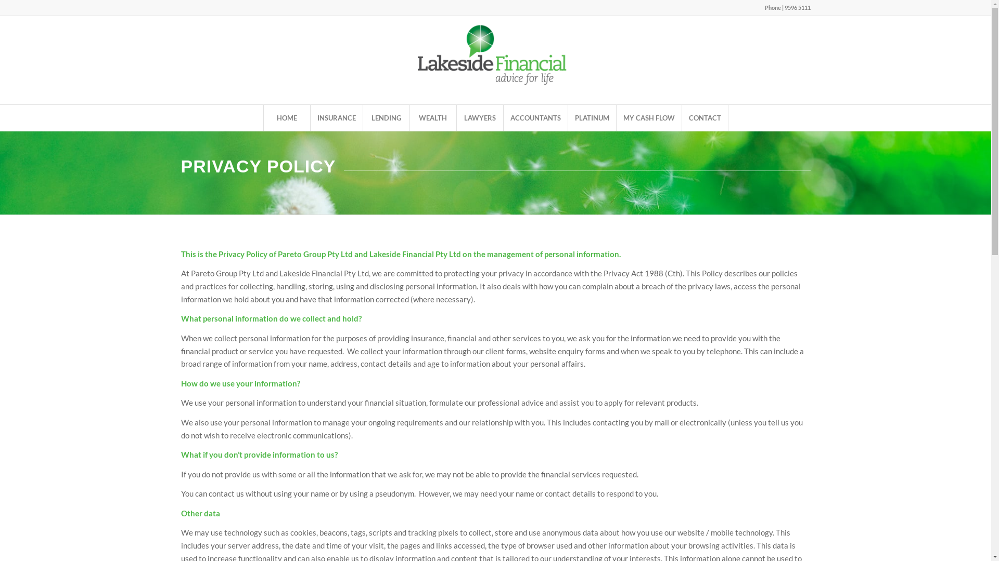  I want to click on CONTACT, so click(705, 118).